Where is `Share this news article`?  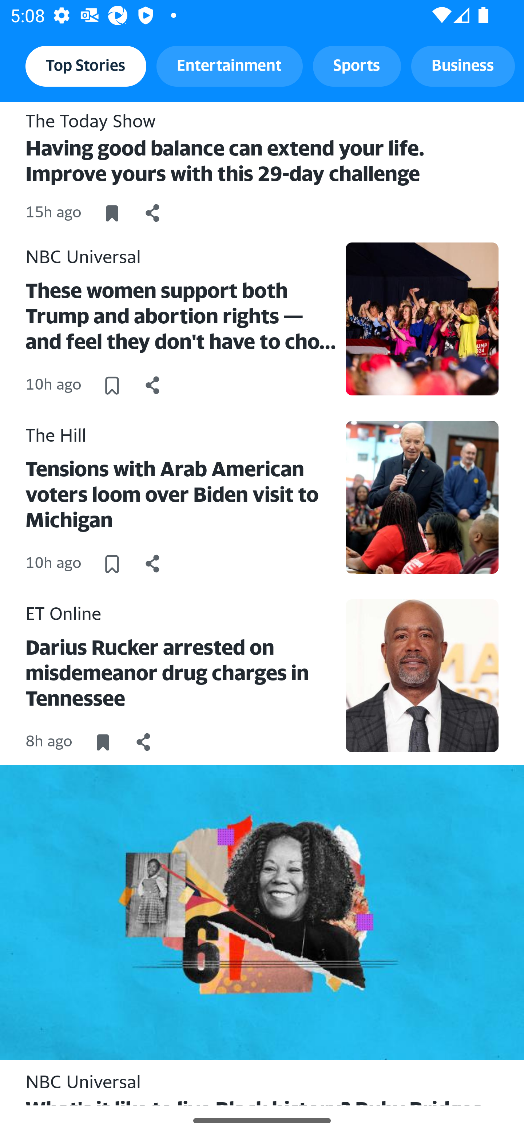
Share this news article is located at coordinates (144, 742).